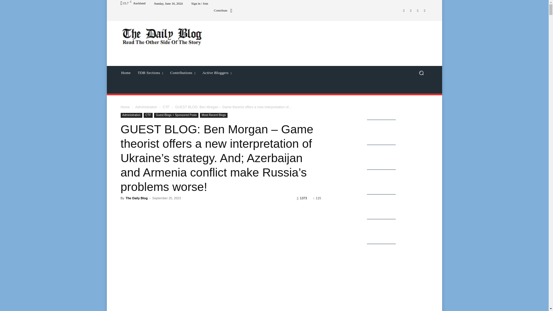 The image size is (553, 311). I want to click on TDB Sections, so click(150, 73).